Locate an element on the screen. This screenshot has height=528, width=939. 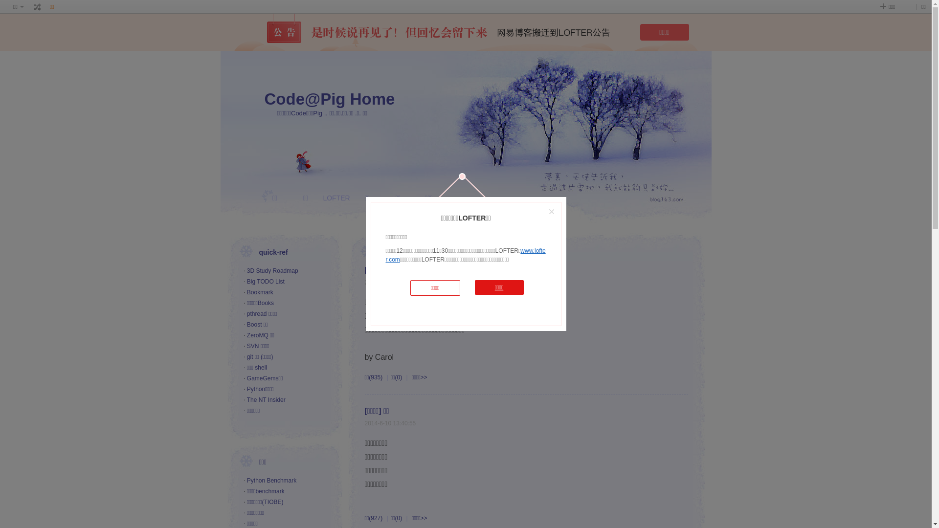
Python Benchmark is located at coordinates (271, 481).